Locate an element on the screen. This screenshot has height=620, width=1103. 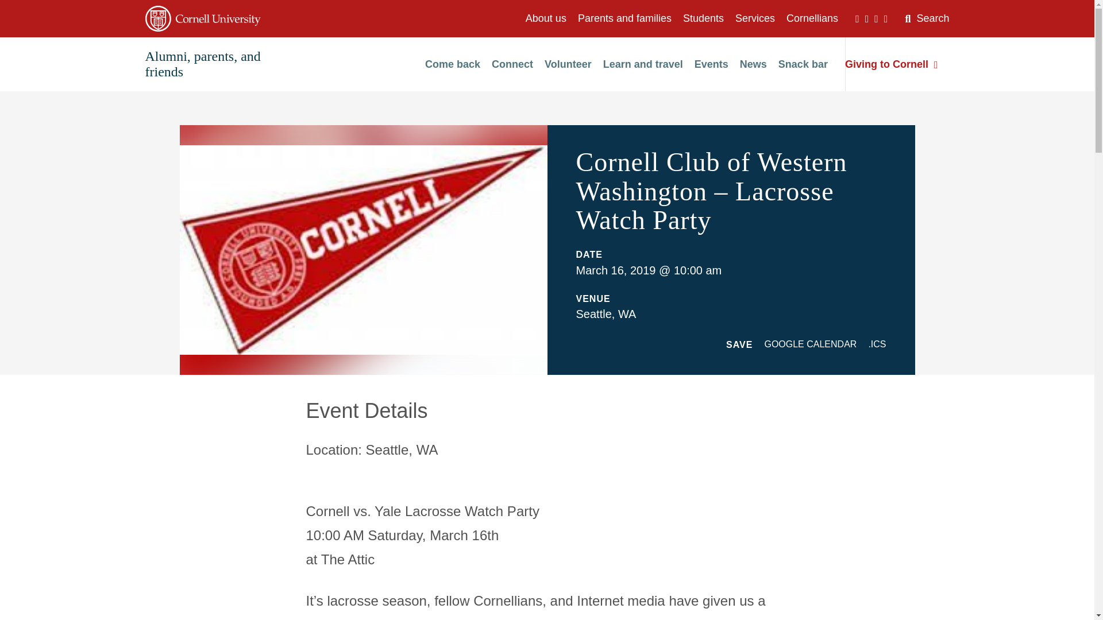
About us is located at coordinates (546, 18).